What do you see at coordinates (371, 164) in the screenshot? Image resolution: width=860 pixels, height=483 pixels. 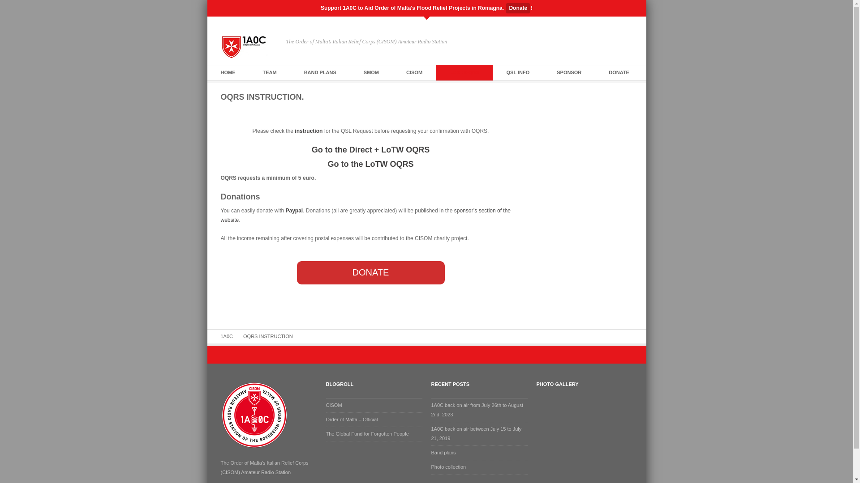 I see `Go to the LoTW OQRS` at bounding box center [371, 164].